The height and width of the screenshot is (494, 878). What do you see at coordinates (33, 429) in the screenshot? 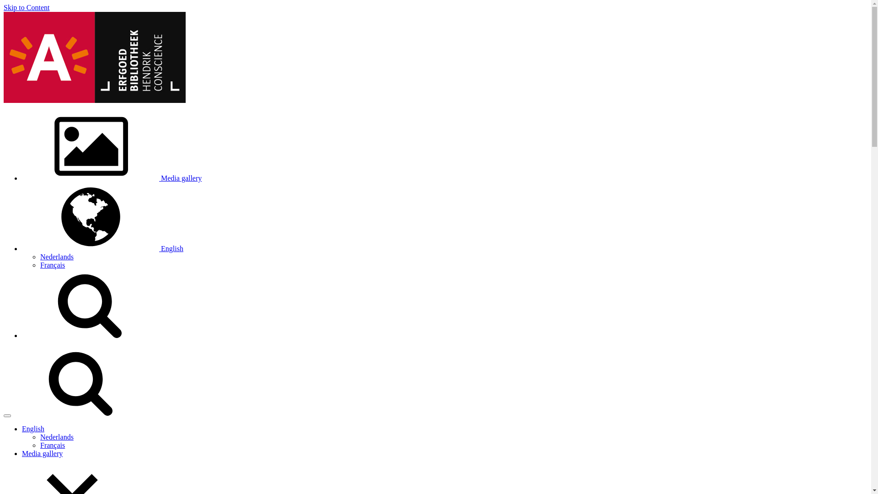
I see `English` at bounding box center [33, 429].